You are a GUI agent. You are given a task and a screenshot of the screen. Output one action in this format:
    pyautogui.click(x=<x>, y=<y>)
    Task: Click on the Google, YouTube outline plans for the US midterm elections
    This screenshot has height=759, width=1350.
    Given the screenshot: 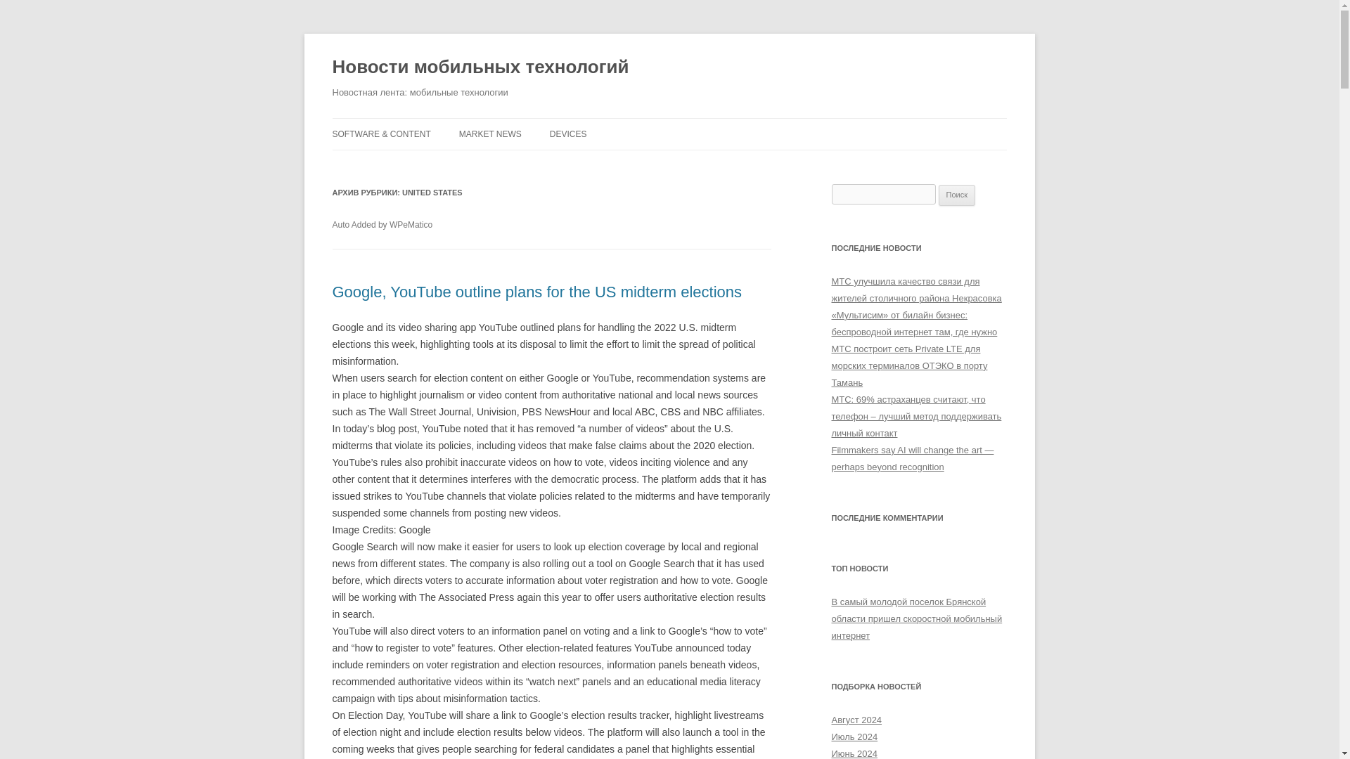 What is the action you would take?
    pyautogui.click(x=536, y=291)
    